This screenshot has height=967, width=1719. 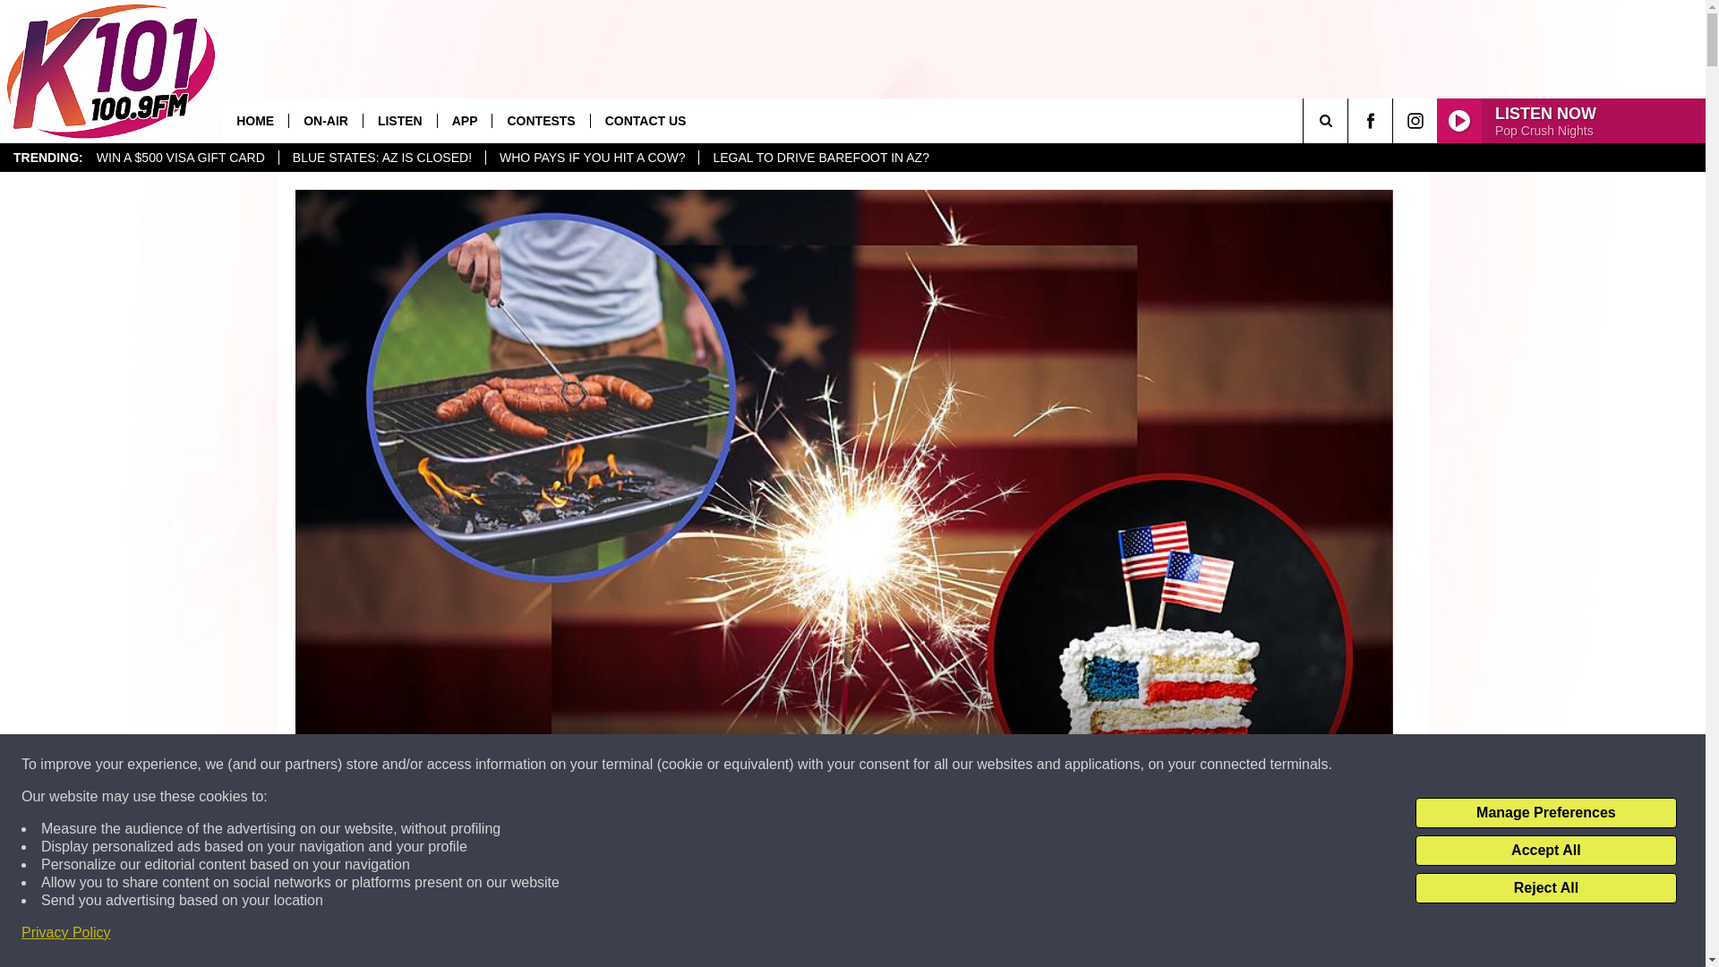 I want to click on Privacy Policy, so click(x=66, y=933).